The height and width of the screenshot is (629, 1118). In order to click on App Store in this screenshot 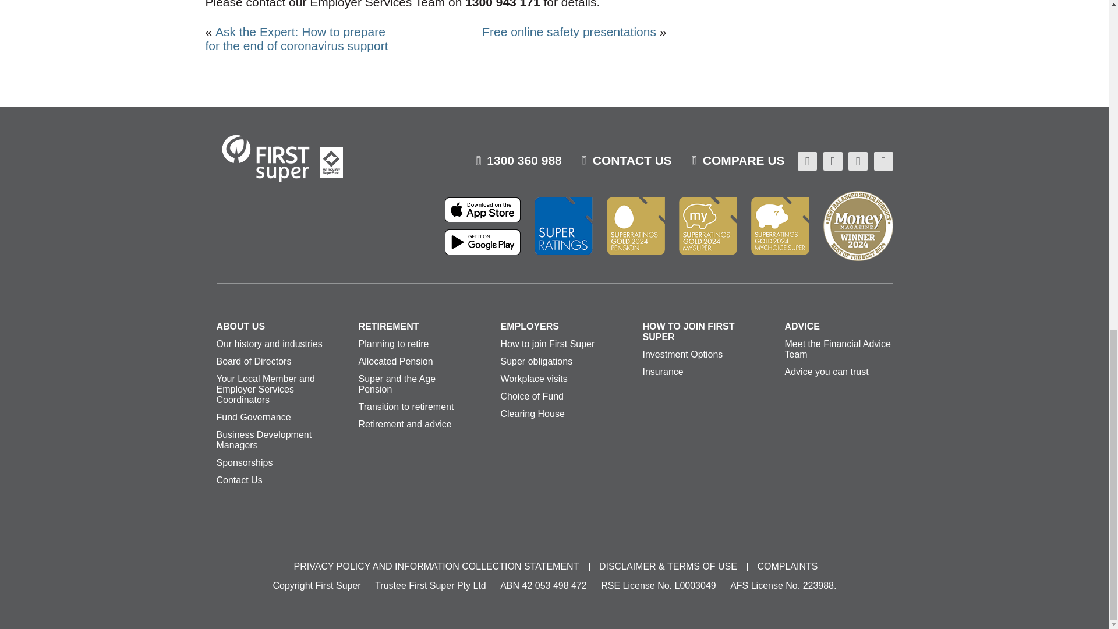, I will do `click(483, 213)`.